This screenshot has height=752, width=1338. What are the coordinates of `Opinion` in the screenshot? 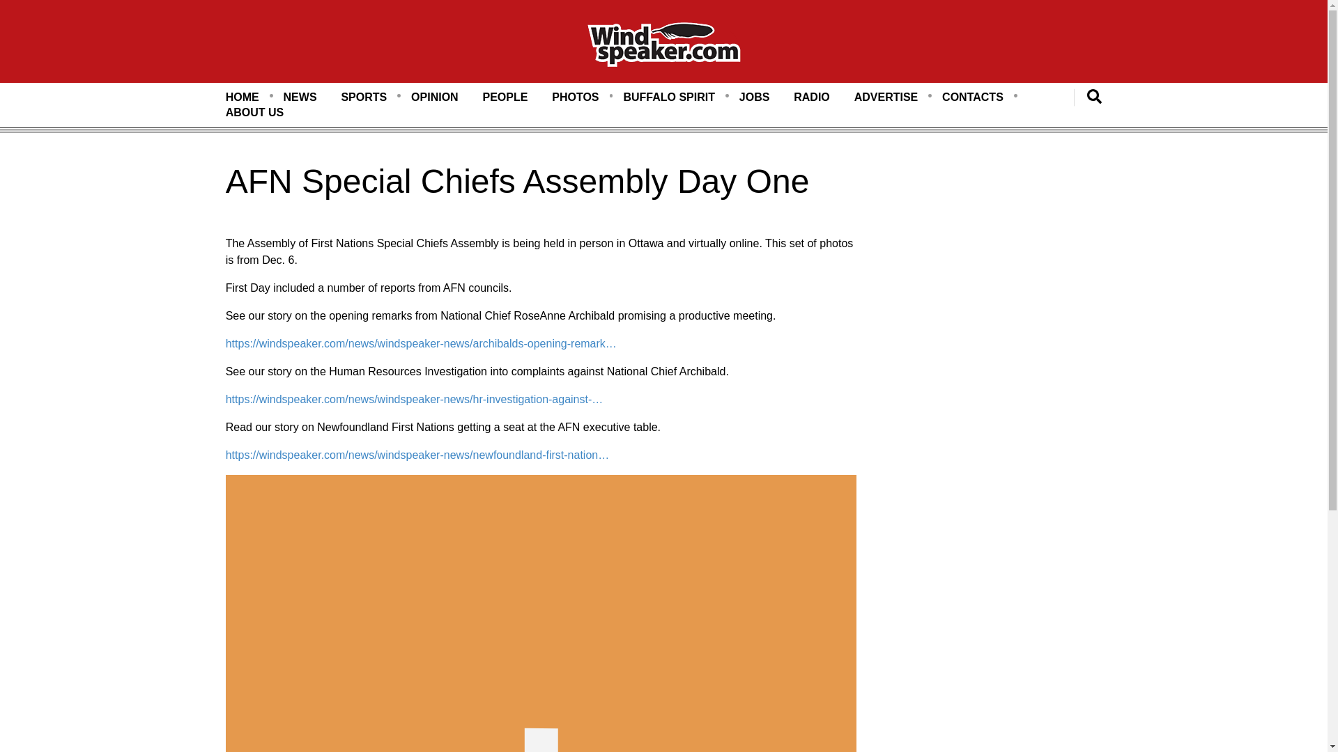 It's located at (435, 97).